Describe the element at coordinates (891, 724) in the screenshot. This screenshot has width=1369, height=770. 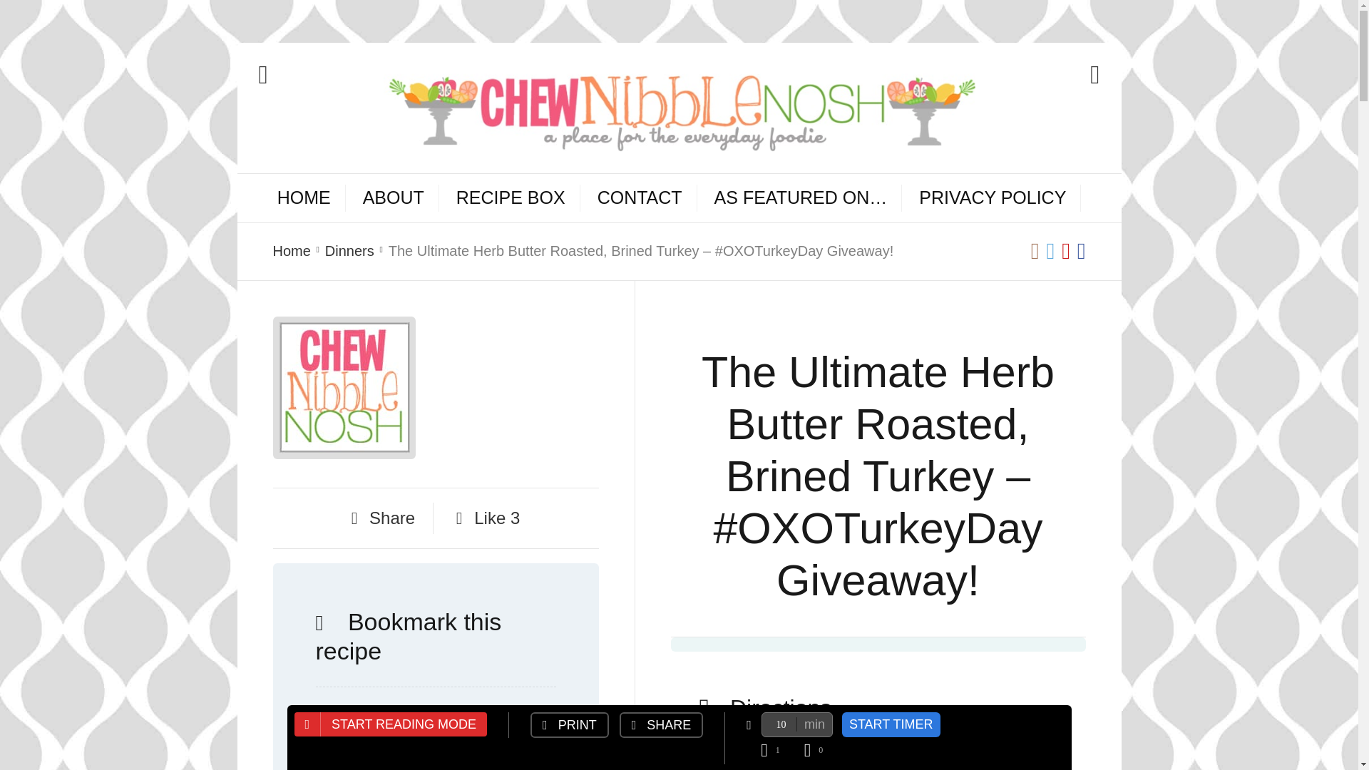
I see `START TIMER` at that location.